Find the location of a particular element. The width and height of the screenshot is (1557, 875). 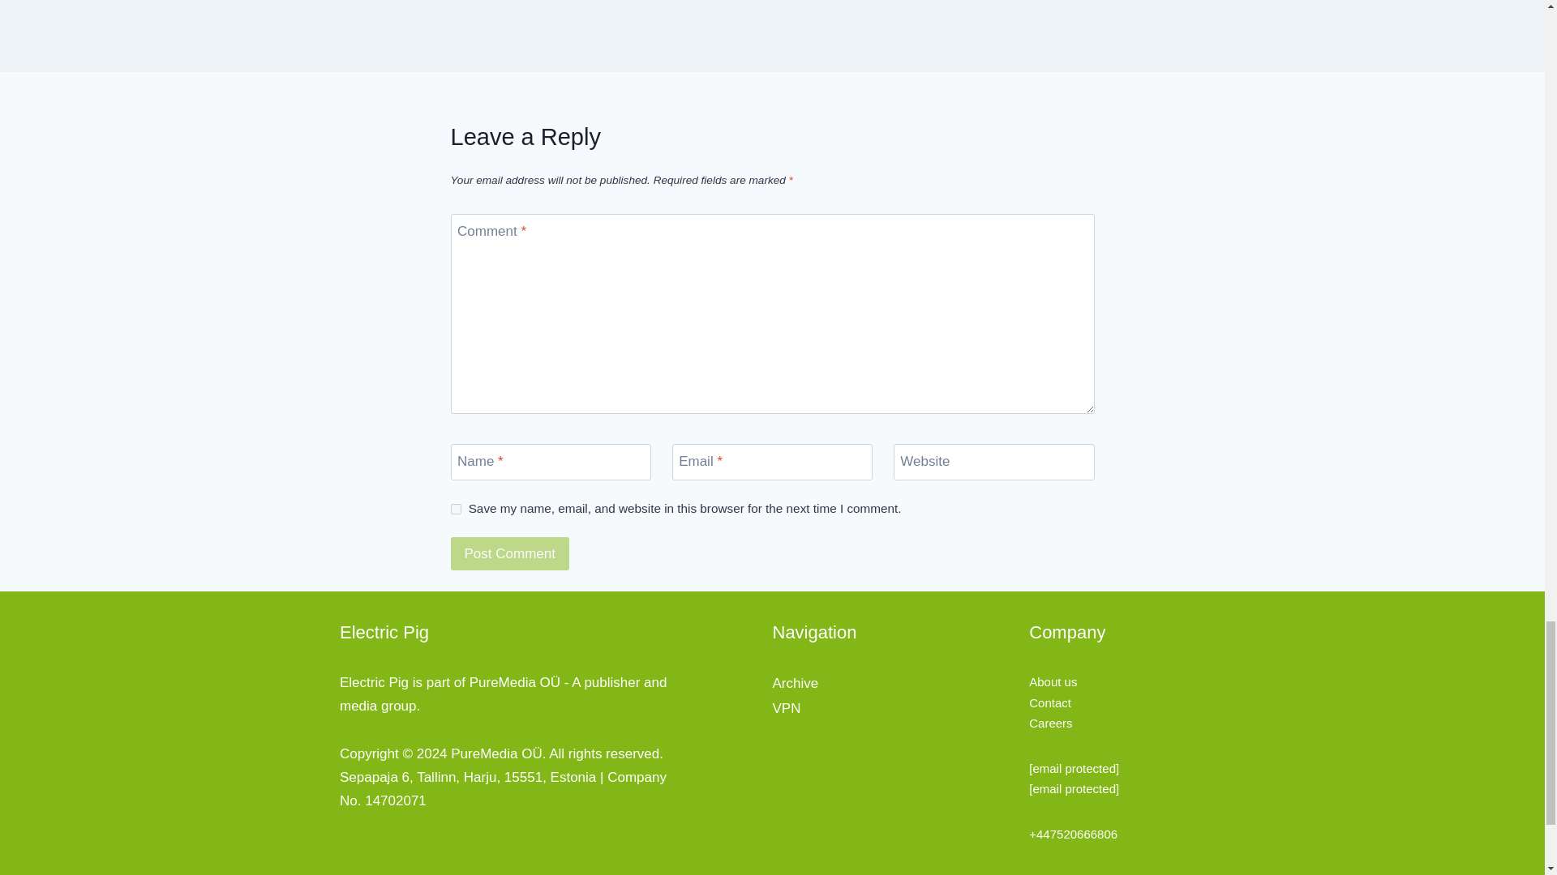

VPN is located at coordinates (786, 708).